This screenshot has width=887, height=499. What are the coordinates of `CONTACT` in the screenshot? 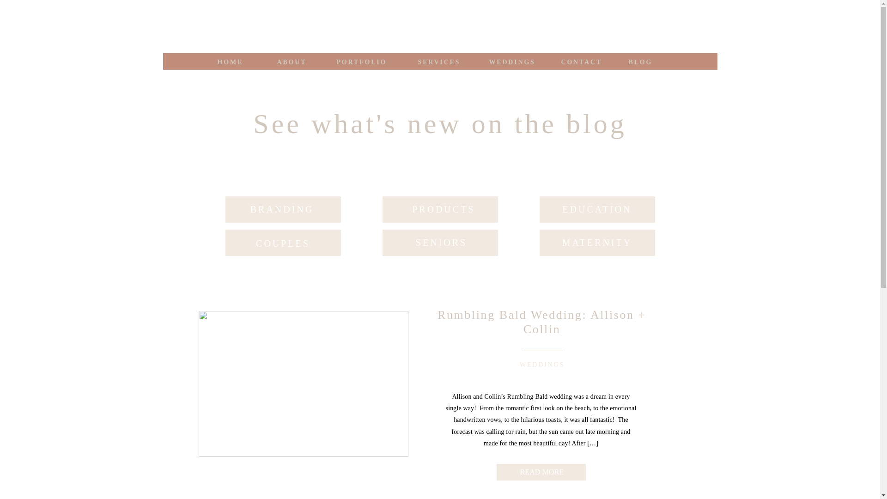 It's located at (581, 61).